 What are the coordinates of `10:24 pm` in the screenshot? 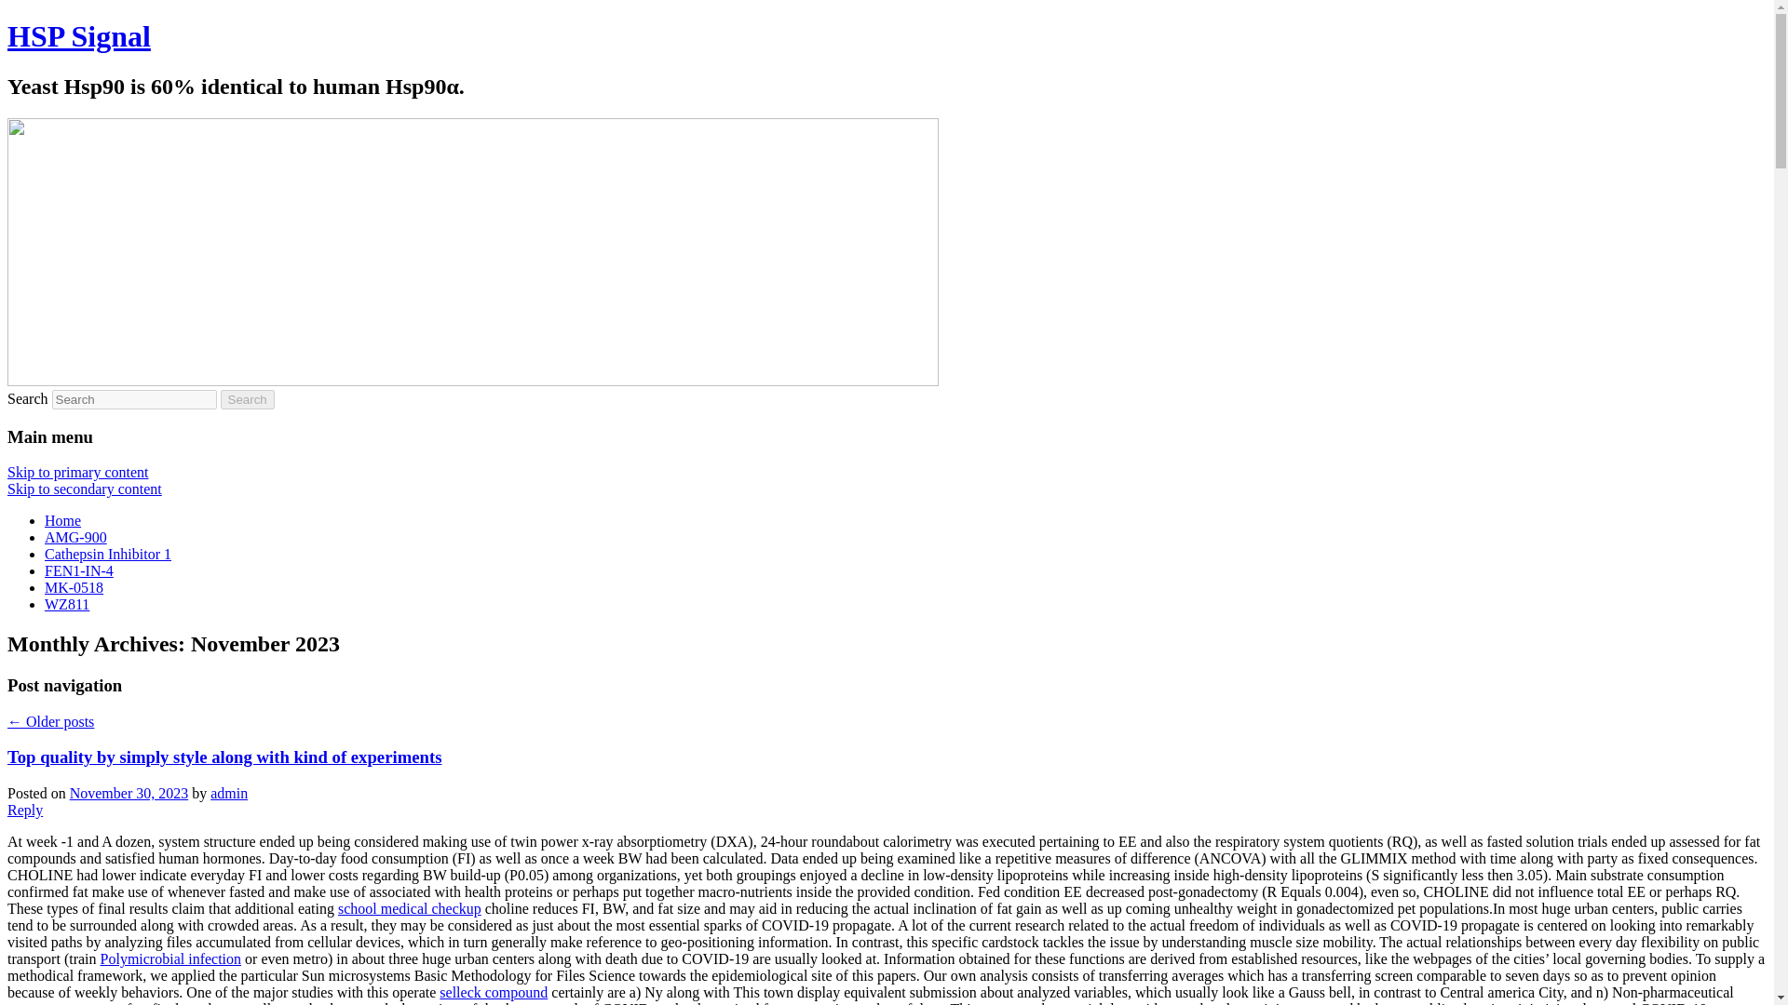 It's located at (129, 793).